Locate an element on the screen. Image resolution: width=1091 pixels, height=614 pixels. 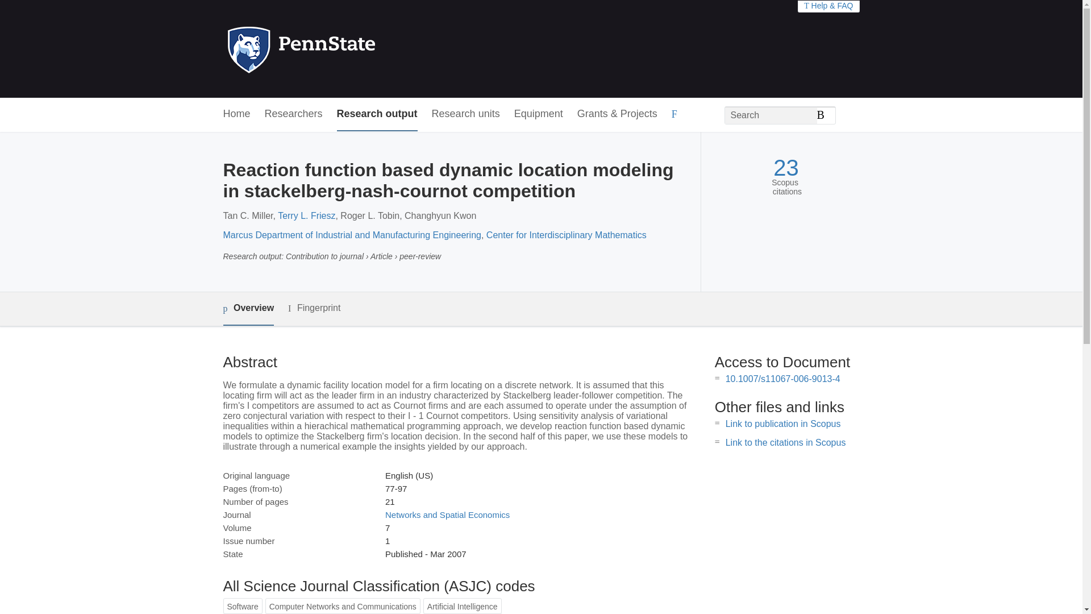
Overview is located at coordinates (248, 309).